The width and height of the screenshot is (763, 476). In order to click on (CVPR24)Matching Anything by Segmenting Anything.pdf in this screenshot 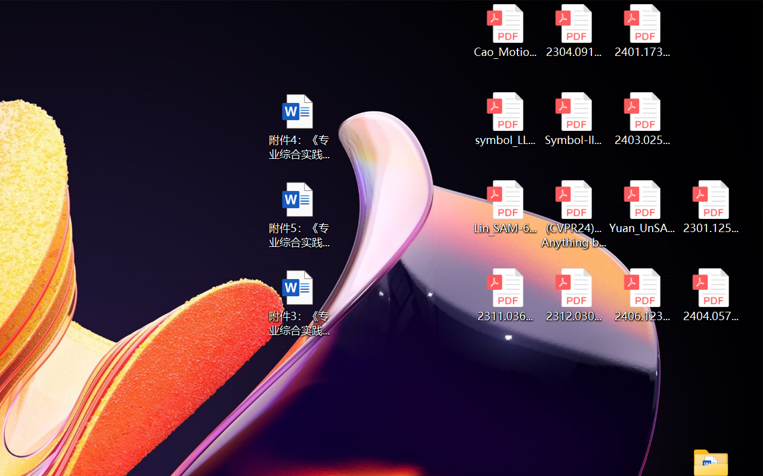, I will do `click(573, 214)`.